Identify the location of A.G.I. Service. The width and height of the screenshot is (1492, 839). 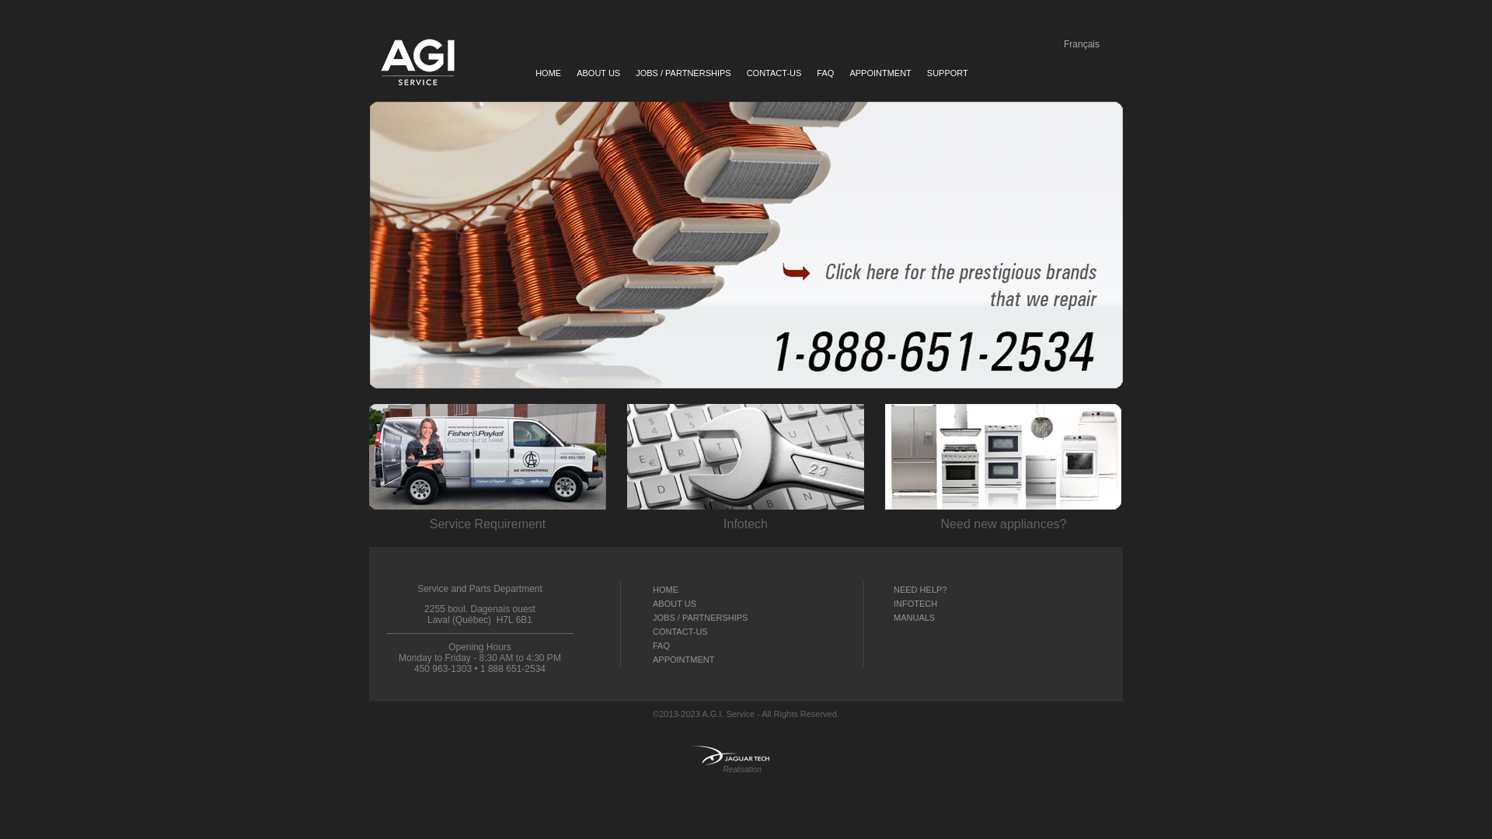
(728, 714).